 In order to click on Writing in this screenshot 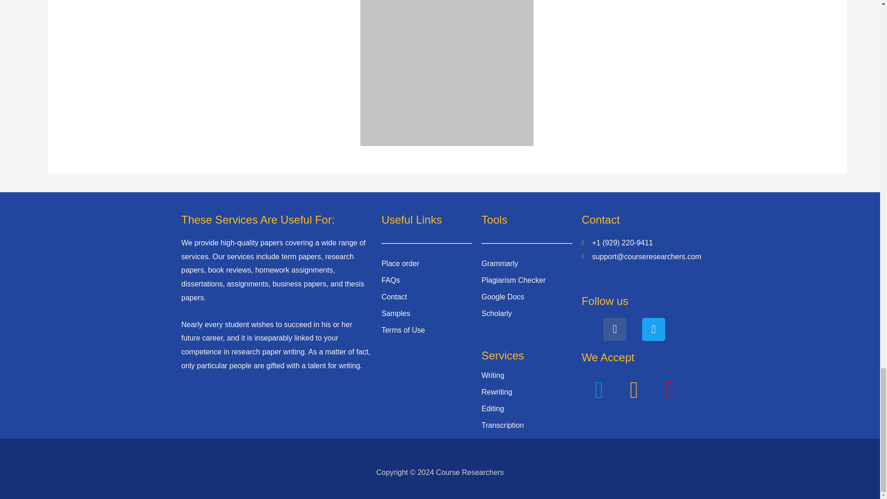, I will do `click(493, 375)`.